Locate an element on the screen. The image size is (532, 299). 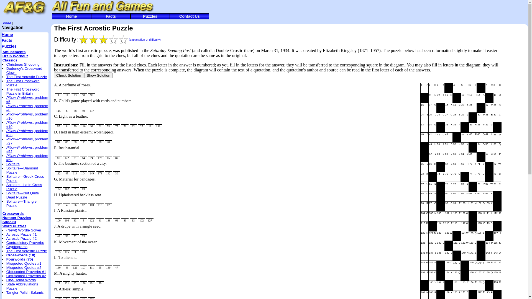
79
C is located at coordinates (497, 177).